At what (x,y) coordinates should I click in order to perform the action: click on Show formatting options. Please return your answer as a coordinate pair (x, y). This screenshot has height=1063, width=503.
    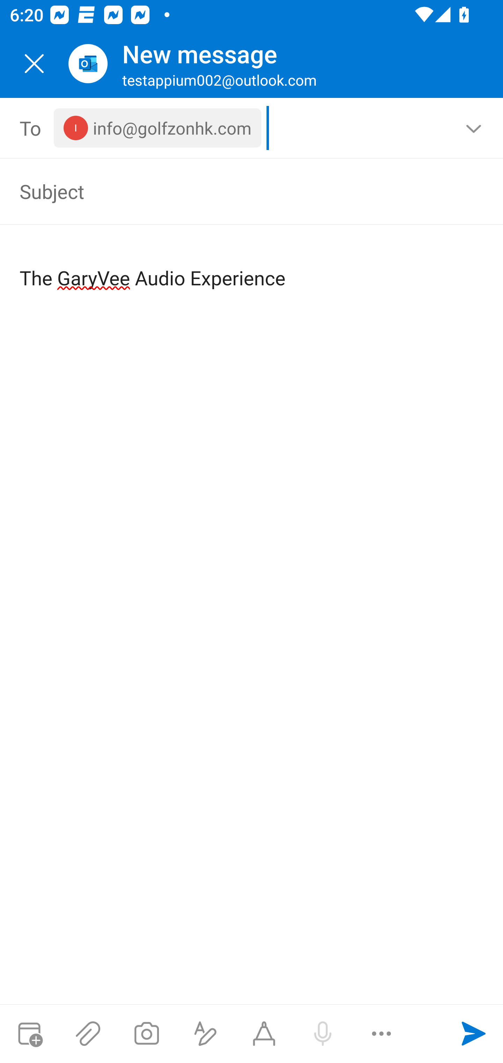
    Looking at the image, I should click on (205, 1034).